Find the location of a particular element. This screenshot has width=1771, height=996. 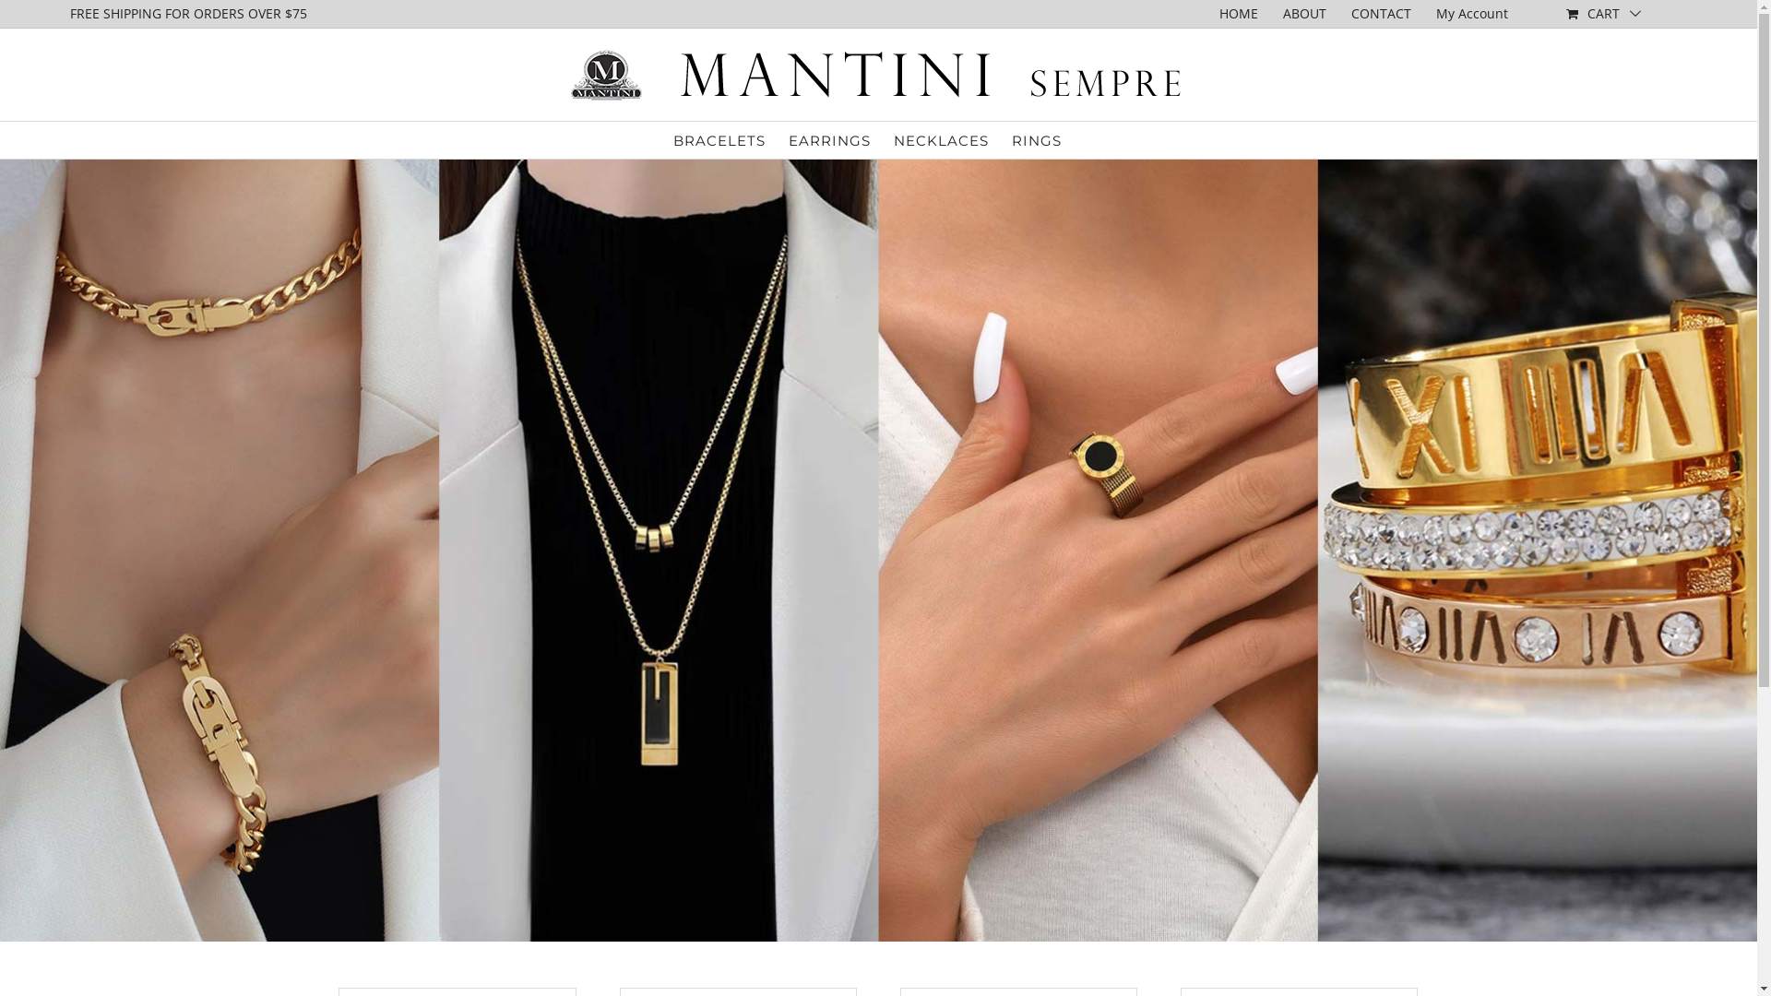

Online Affordable Jewellery by Mantini Sempre is located at coordinates (878, 551).